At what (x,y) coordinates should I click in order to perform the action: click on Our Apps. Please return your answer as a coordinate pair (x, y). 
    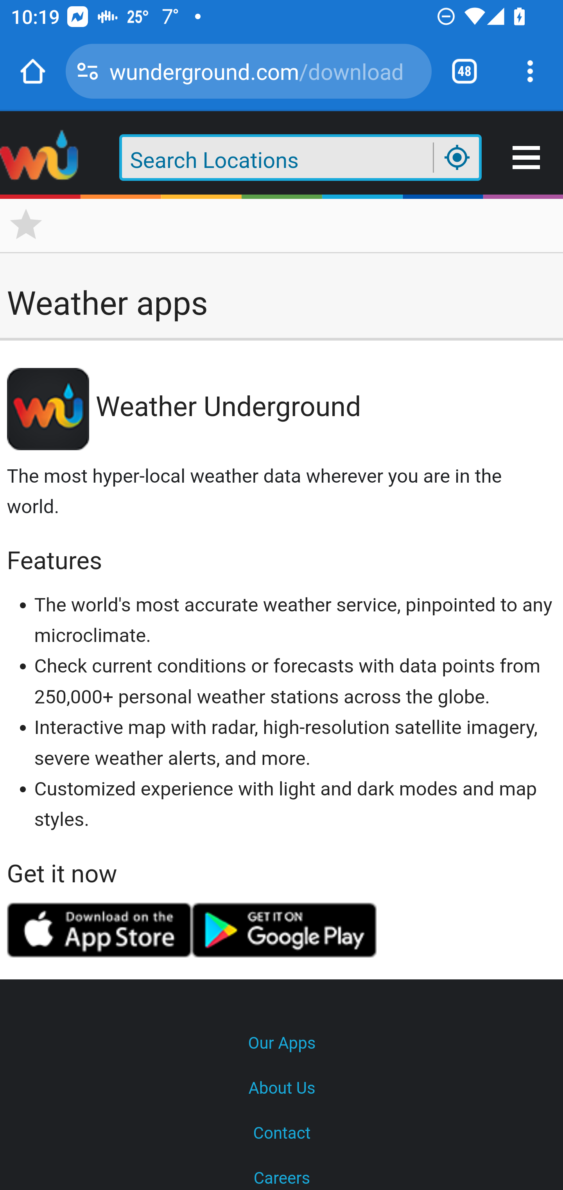
    Looking at the image, I should click on (281, 1044).